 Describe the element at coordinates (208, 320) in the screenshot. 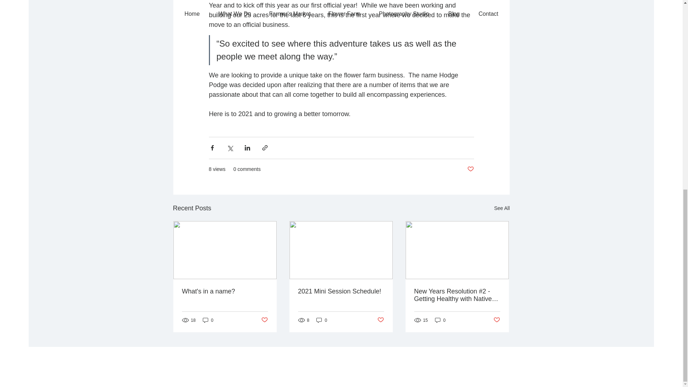

I see `0` at that location.